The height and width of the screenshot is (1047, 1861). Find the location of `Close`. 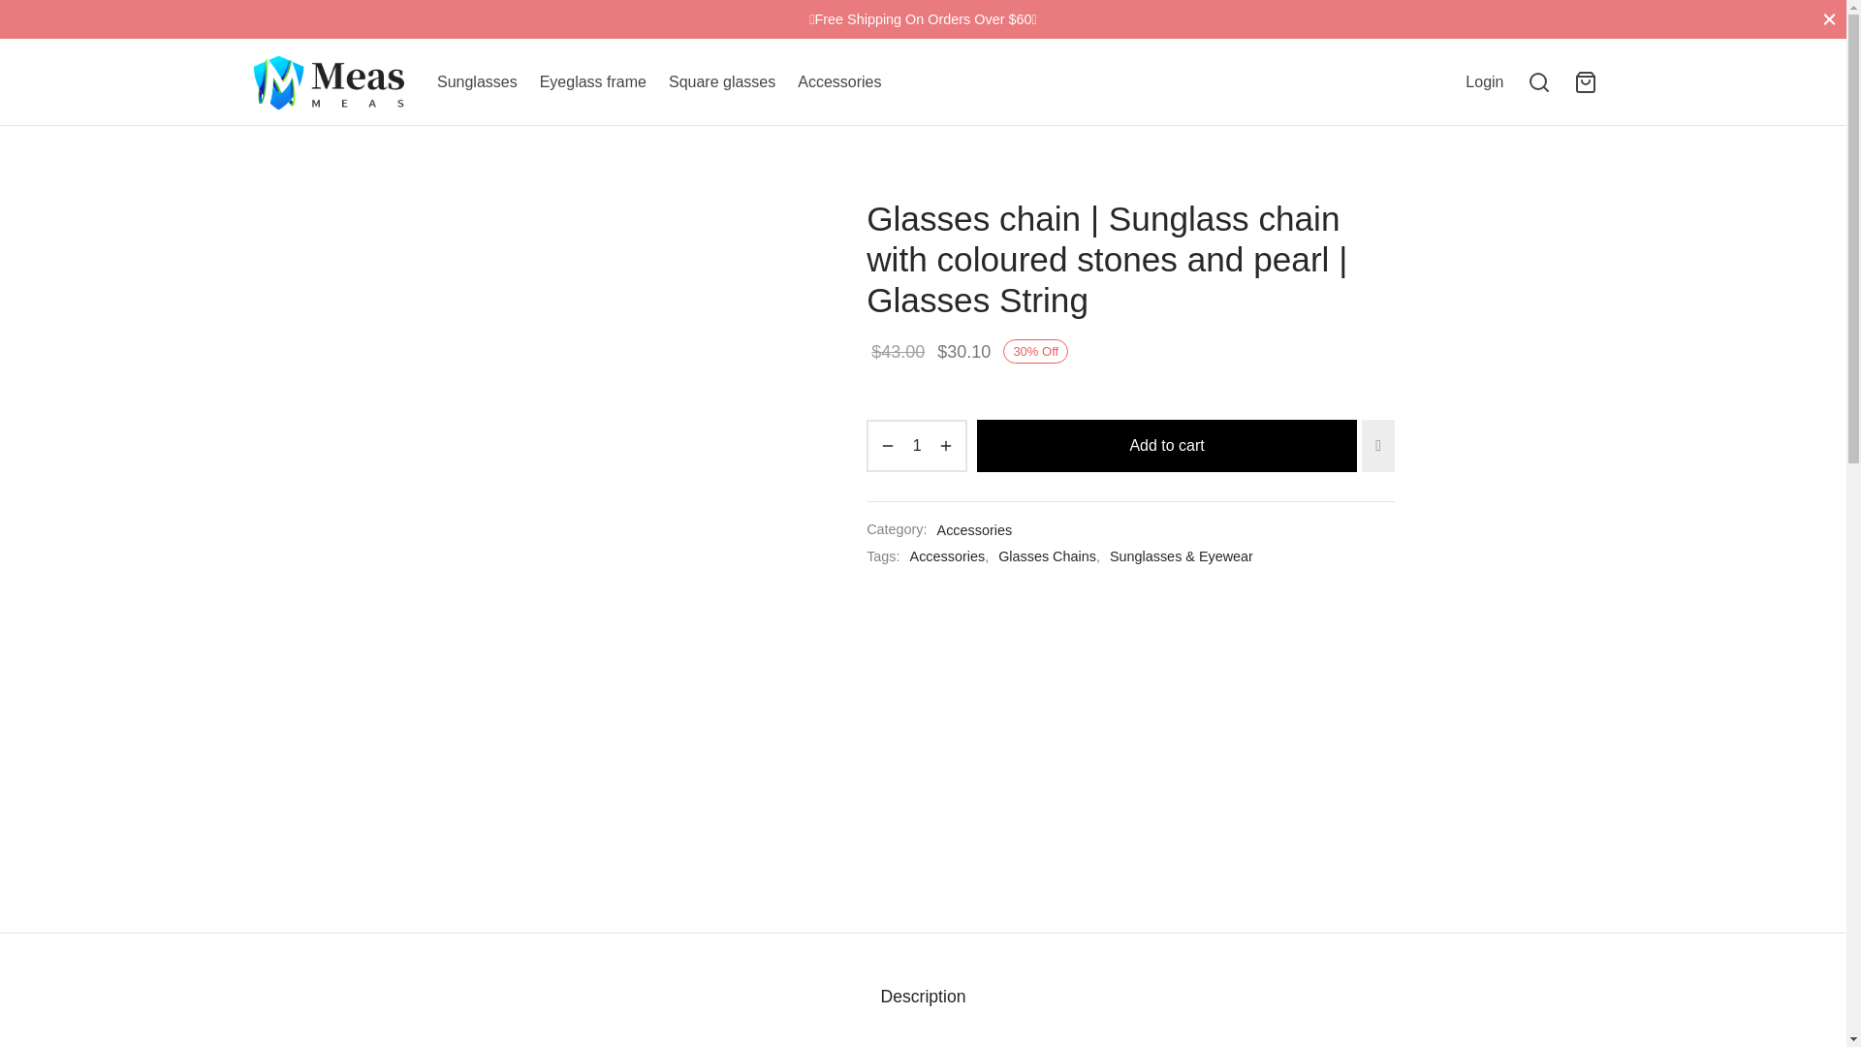

Close is located at coordinates (1829, 18).